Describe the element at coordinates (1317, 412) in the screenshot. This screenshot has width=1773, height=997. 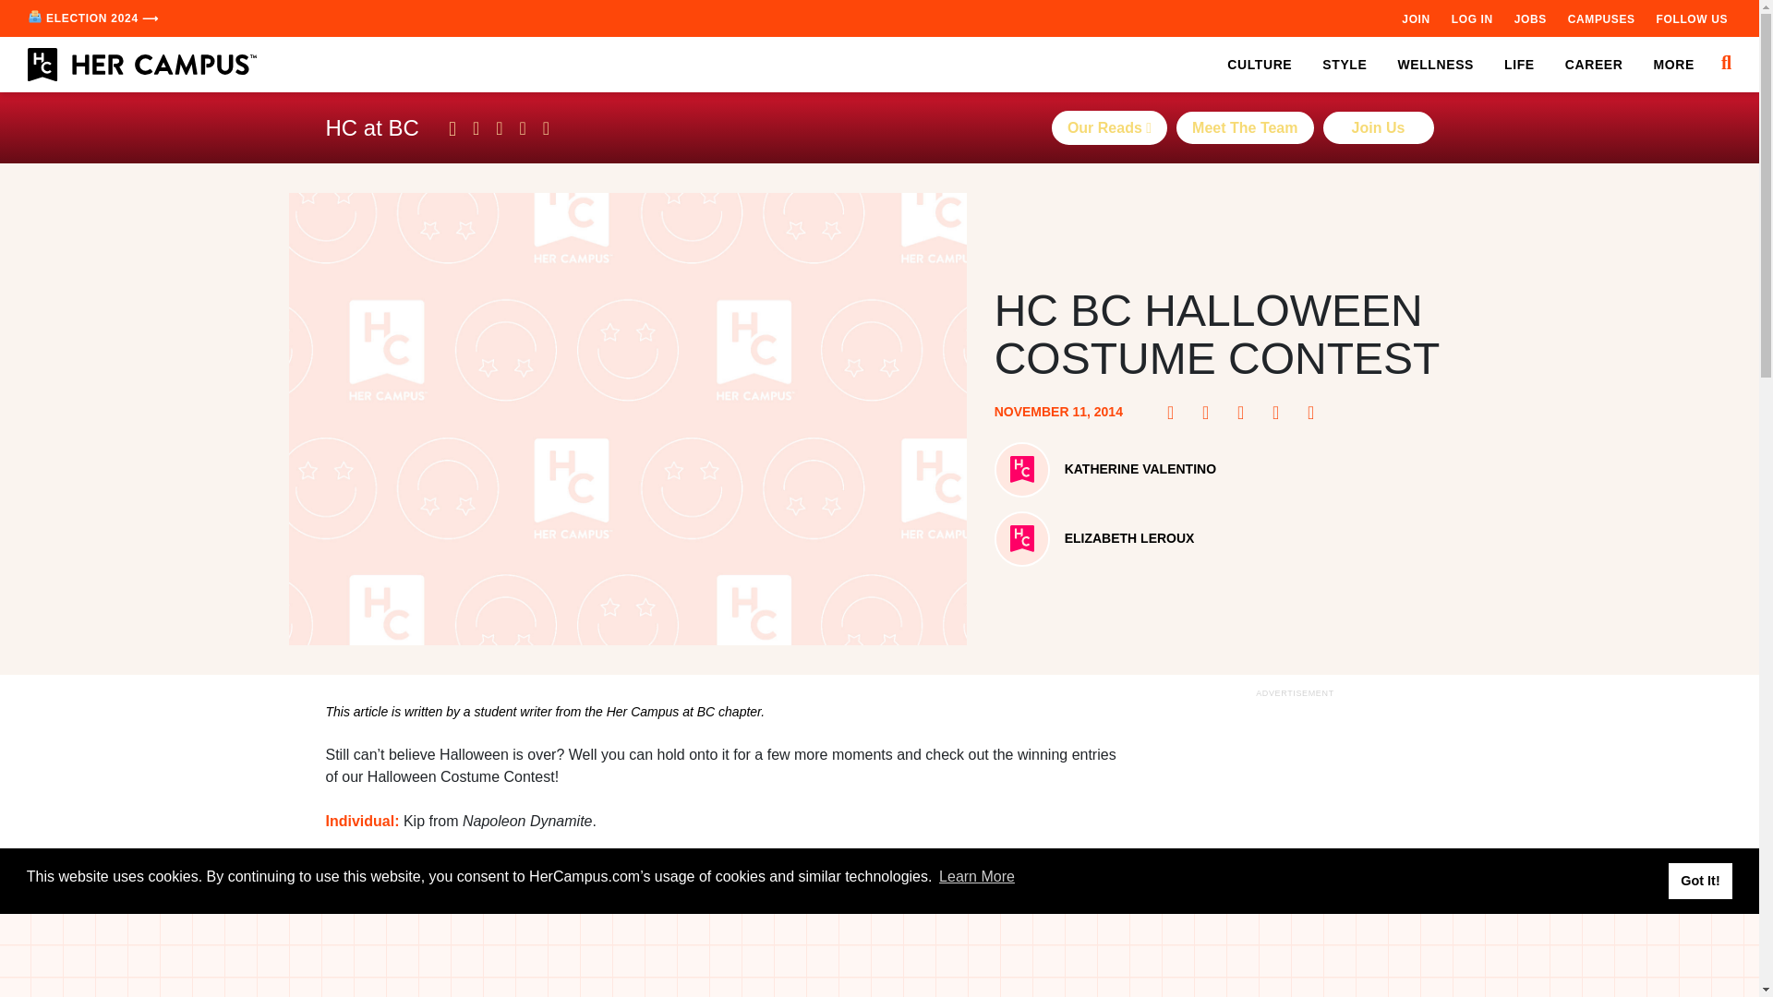
I see `Email` at that location.